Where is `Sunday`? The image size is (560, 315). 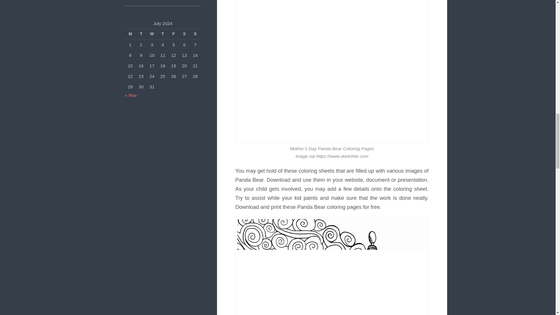 Sunday is located at coordinates (195, 34).